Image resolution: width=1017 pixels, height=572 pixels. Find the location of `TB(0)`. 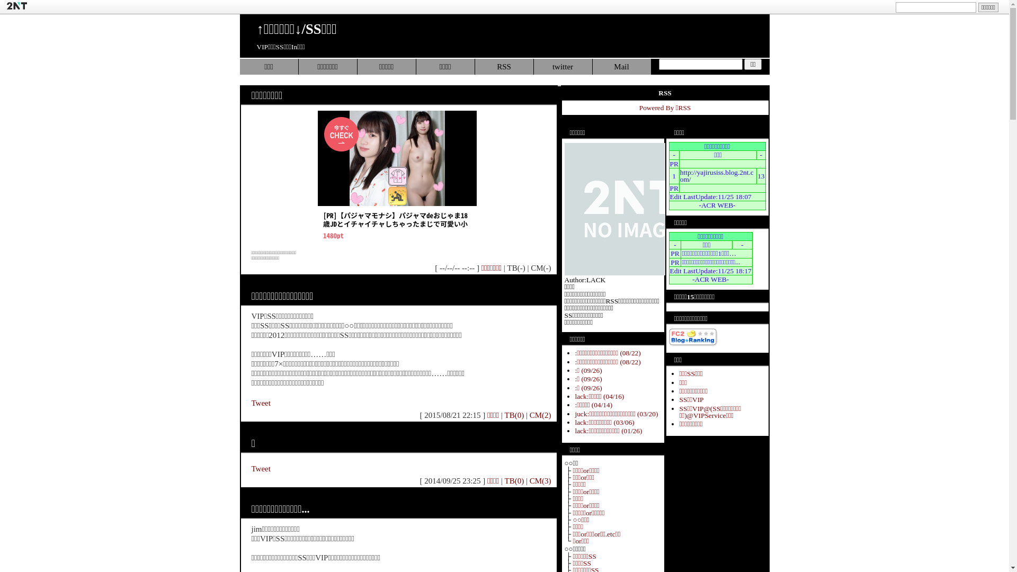

TB(0) is located at coordinates (515, 415).